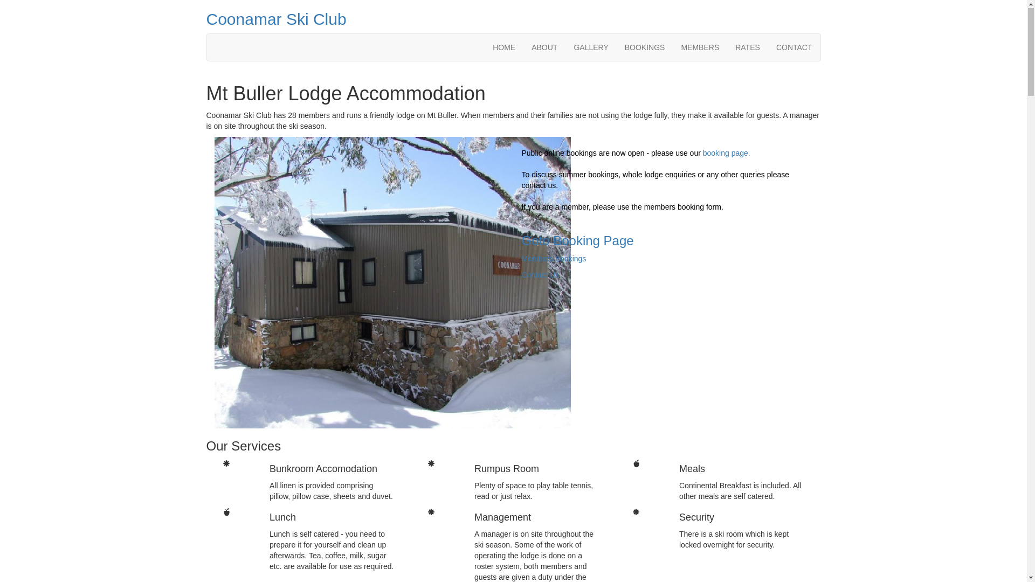 This screenshot has width=1035, height=582. What do you see at coordinates (727, 154) in the screenshot?
I see `booking page.` at bounding box center [727, 154].